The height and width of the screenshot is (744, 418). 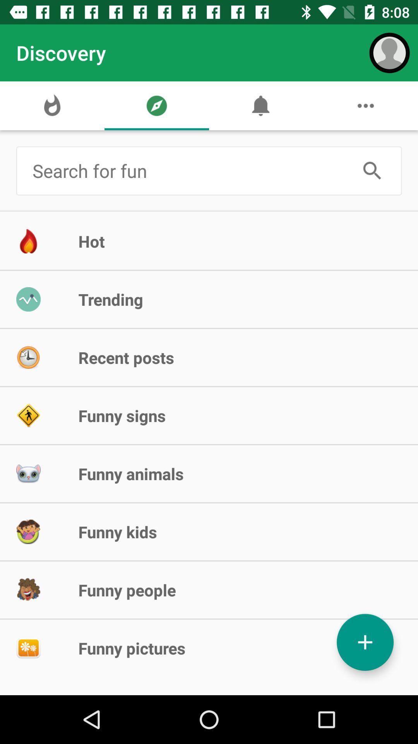 What do you see at coordinates (372, 171) in the screenshot?
I see `search inputted text` at bounding box center [372, 171].